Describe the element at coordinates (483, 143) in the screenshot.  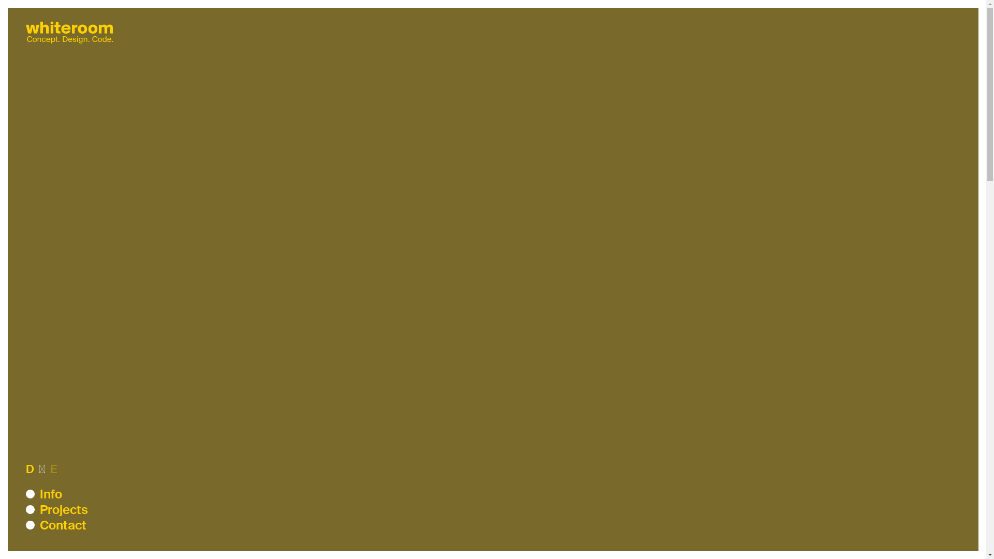
I see `Daniel Schoeneck,` at that location.